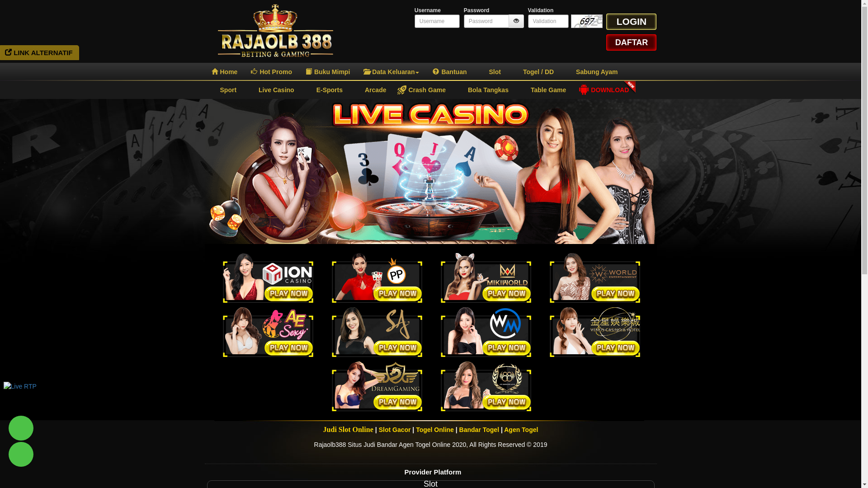 The width and height of the screenshot is (868, 488). Describe the element at coordinates (435, 430) in the screenshot. I see `Togel Online` at that location.